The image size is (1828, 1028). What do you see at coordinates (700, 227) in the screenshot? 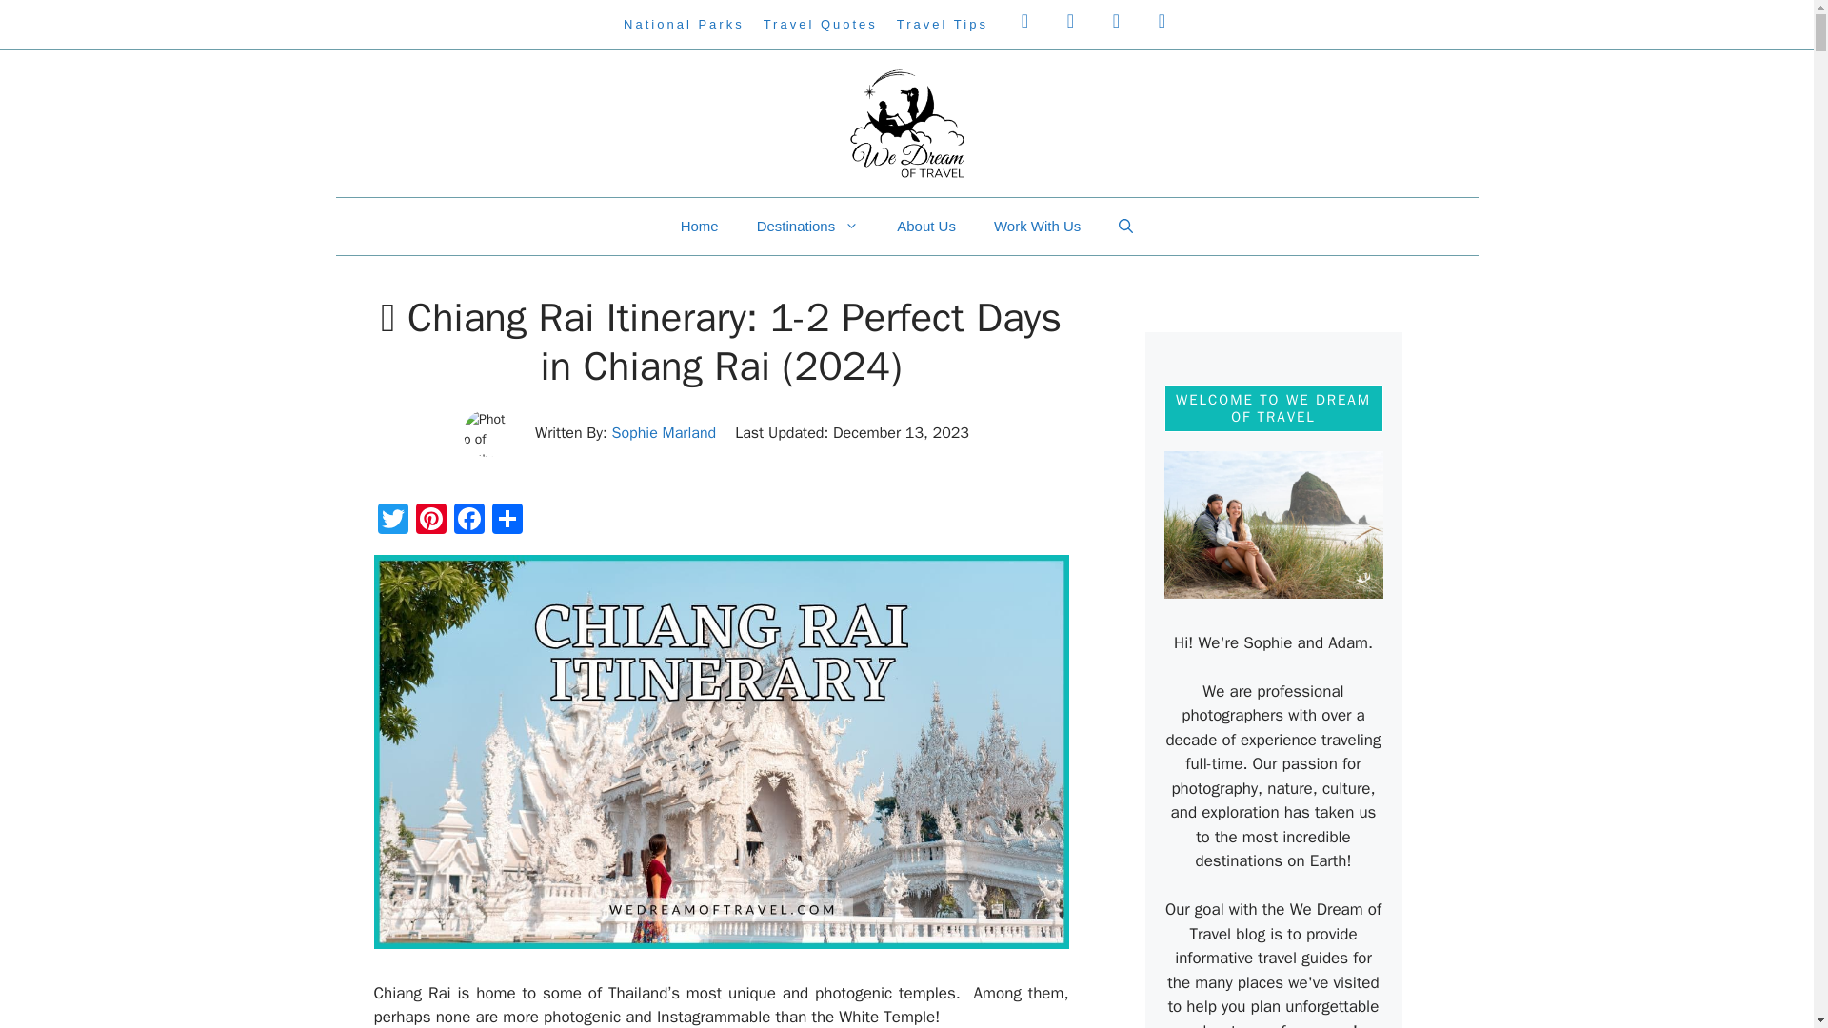
I see `Home` at bounding box center [700, 227].